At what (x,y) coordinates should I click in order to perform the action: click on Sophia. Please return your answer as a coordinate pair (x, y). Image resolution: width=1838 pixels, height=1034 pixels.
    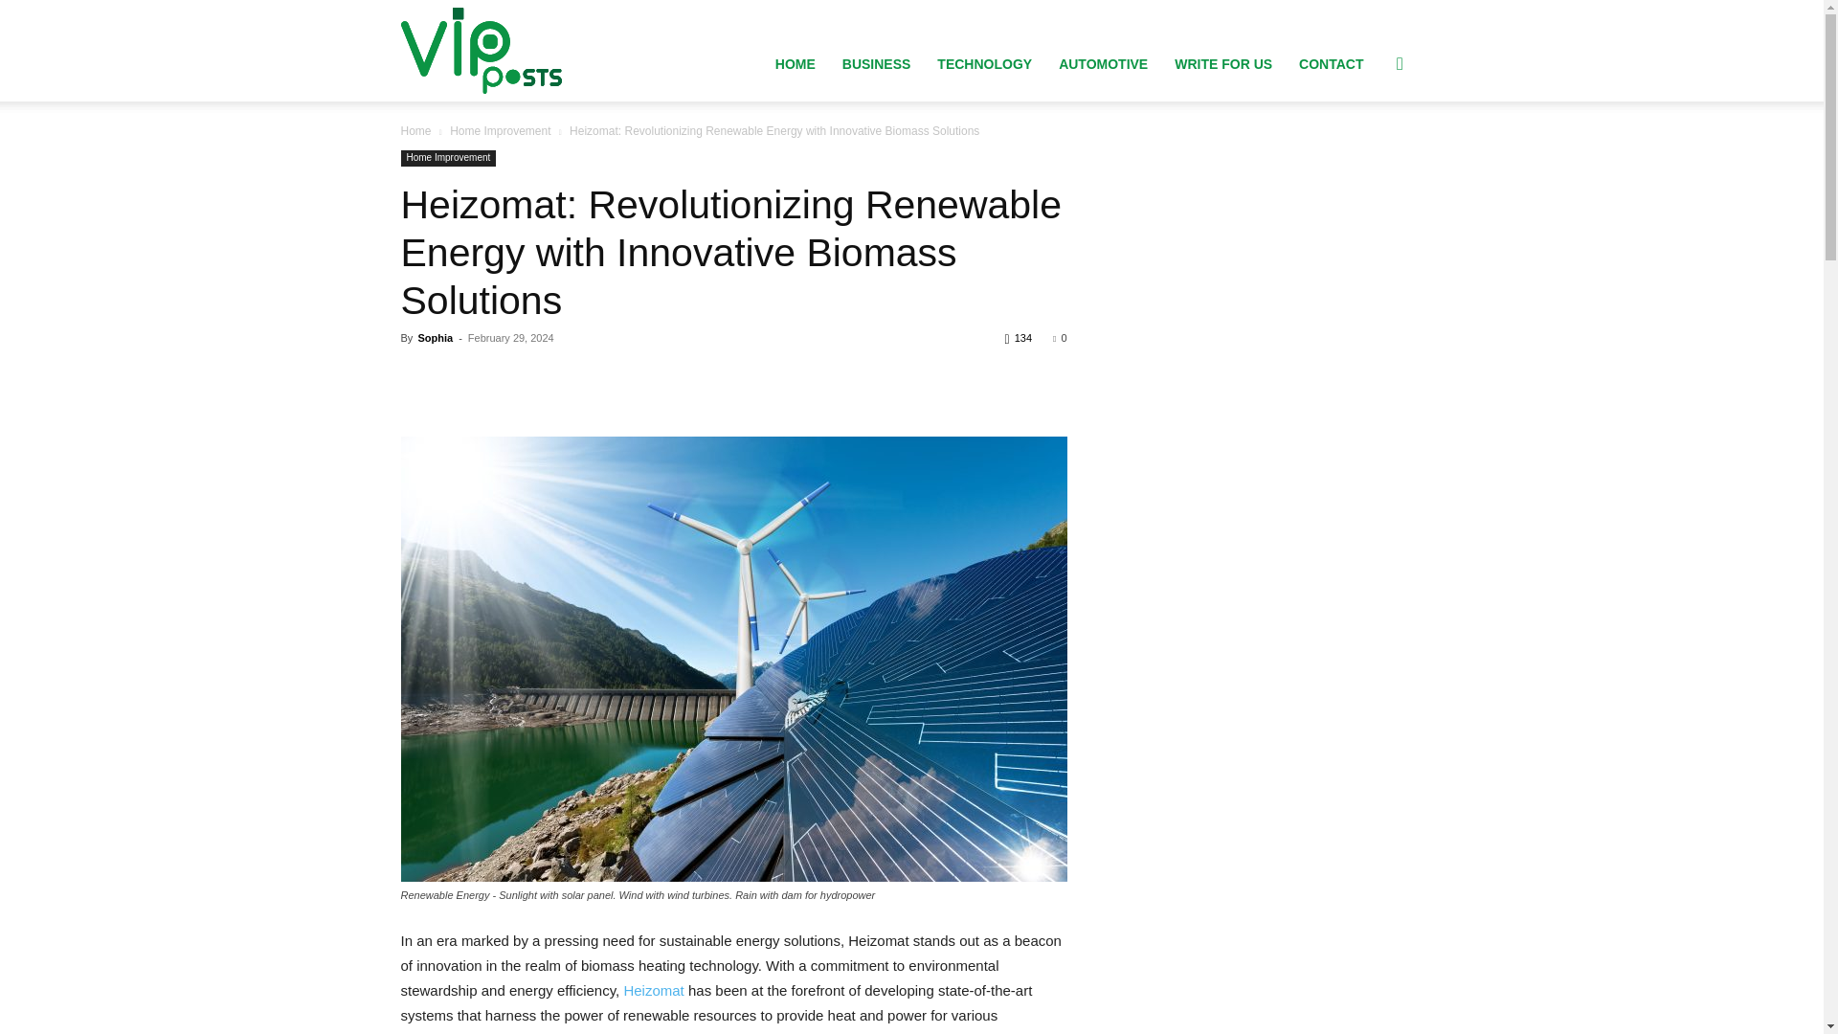
    Looking at the image, I should click on (435, 337).